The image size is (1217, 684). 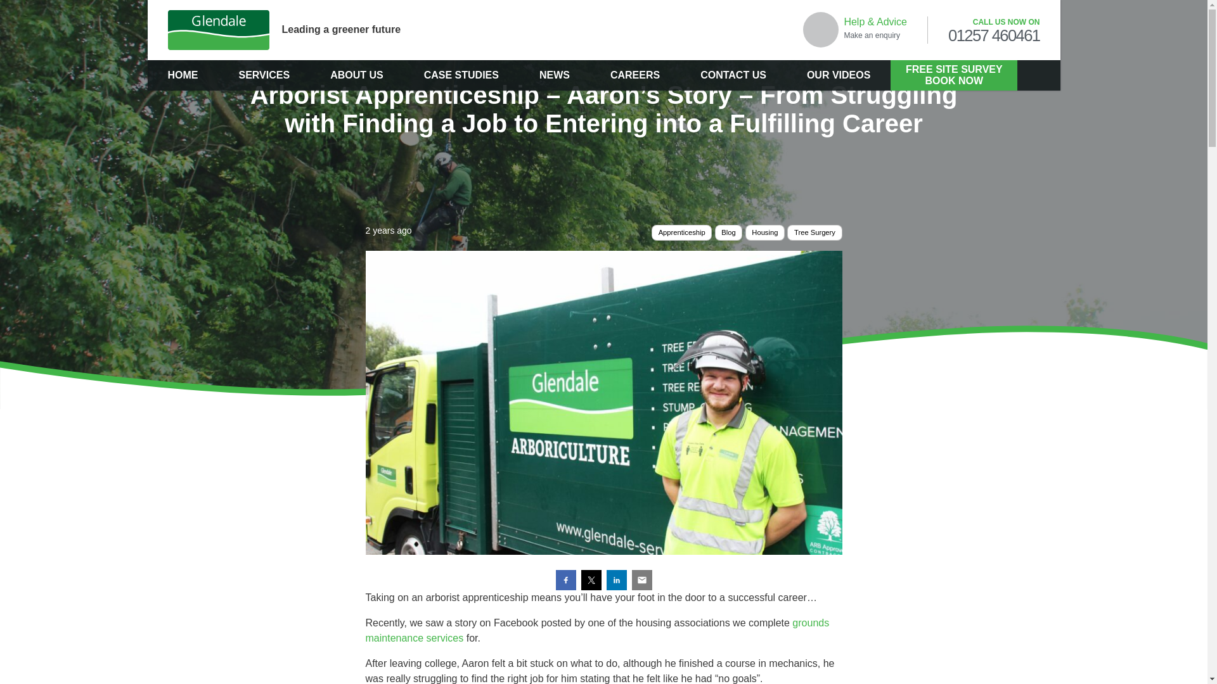 What do you see at coordinates (300, 30) in the screenshot?
I see `Leading a greener future` at bounding box center [300, 30].